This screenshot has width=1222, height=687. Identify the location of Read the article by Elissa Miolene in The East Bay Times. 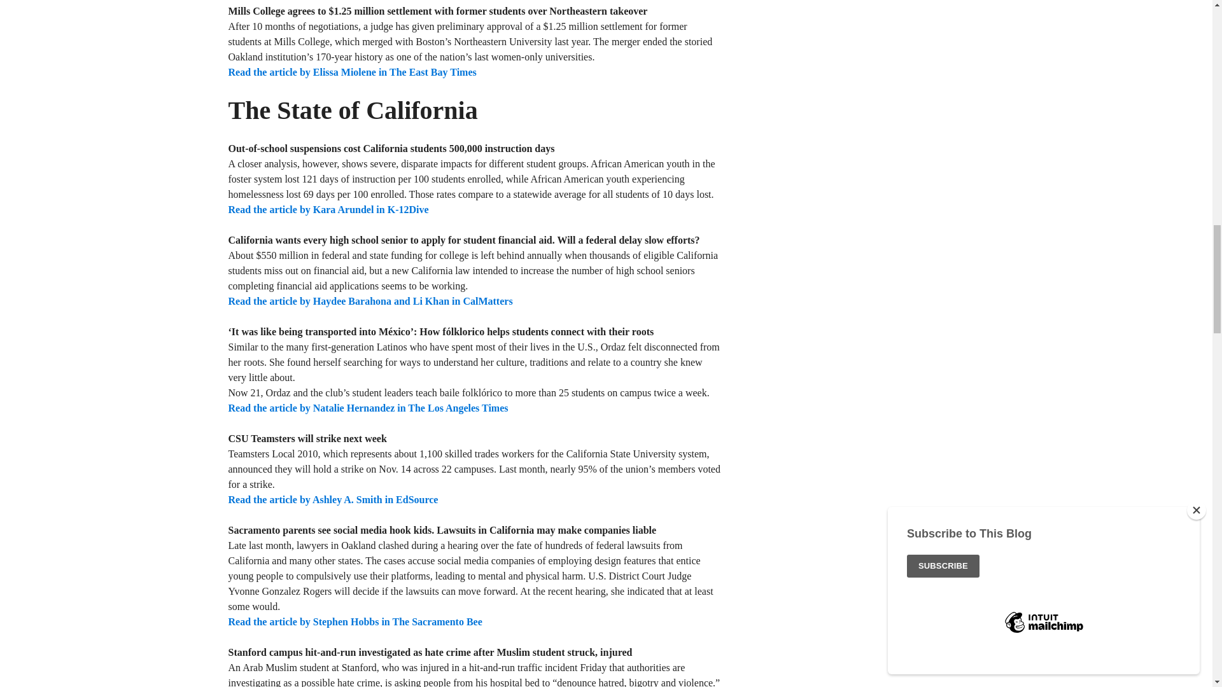
(351, 72).